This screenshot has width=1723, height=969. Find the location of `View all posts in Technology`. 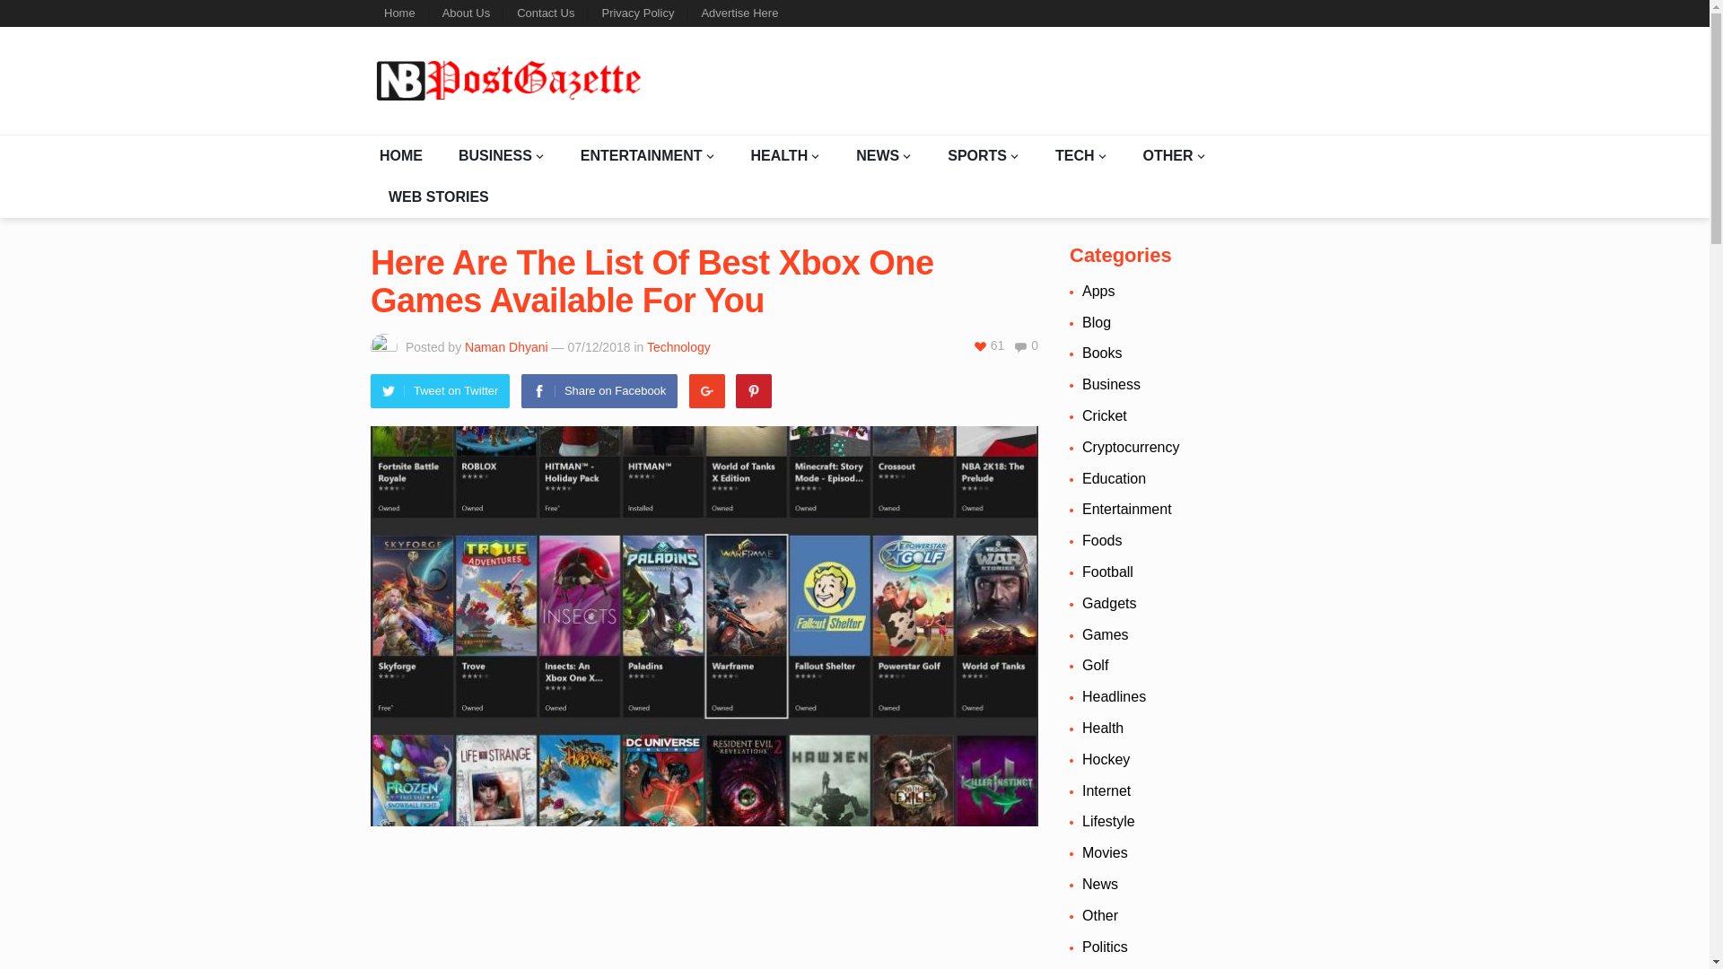

View all posts in Technology is located at coordinates (678, 347).